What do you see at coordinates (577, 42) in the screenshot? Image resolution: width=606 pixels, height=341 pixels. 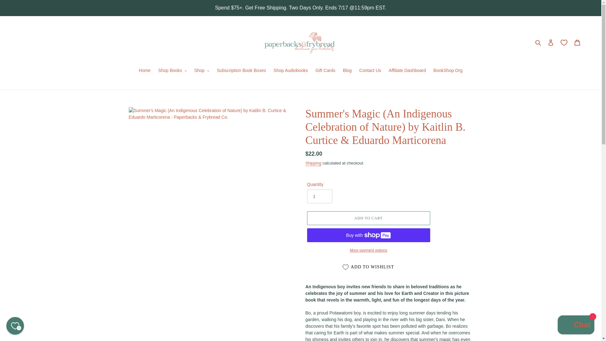 I see `Cart` at bounding box center [577, 42].